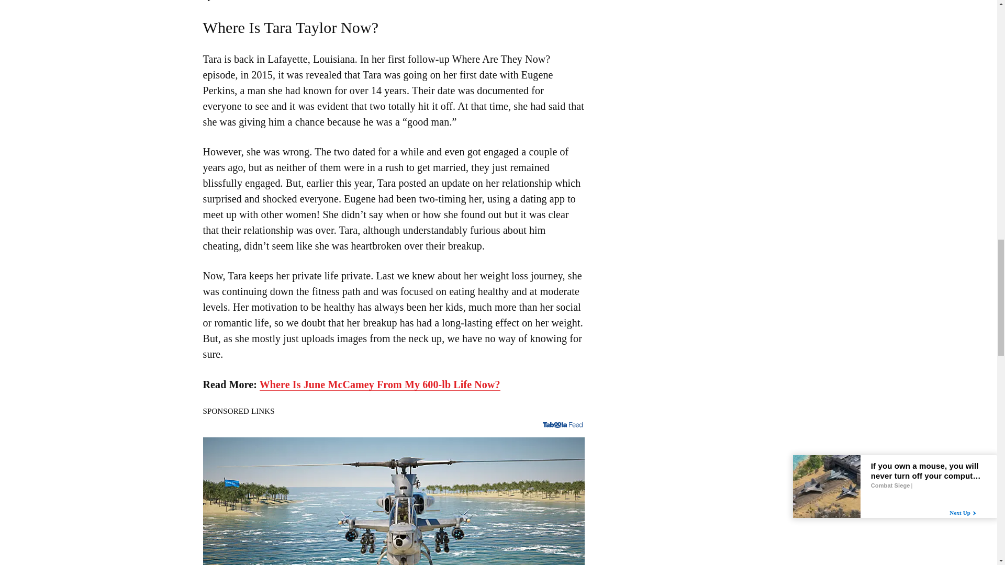 The height and width of the screenshot is (565, 1005). Describe the element at coordinates (380, 385) in the screenshot. I see `Where Is June McCamey From My 600-lb Life Now?` at that location.